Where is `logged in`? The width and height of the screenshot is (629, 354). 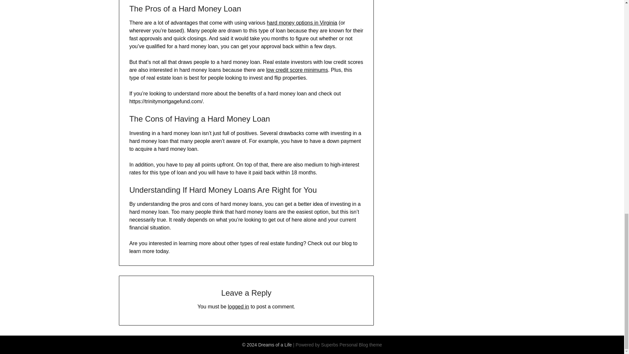
logged in is located at coordinates (238, 306).